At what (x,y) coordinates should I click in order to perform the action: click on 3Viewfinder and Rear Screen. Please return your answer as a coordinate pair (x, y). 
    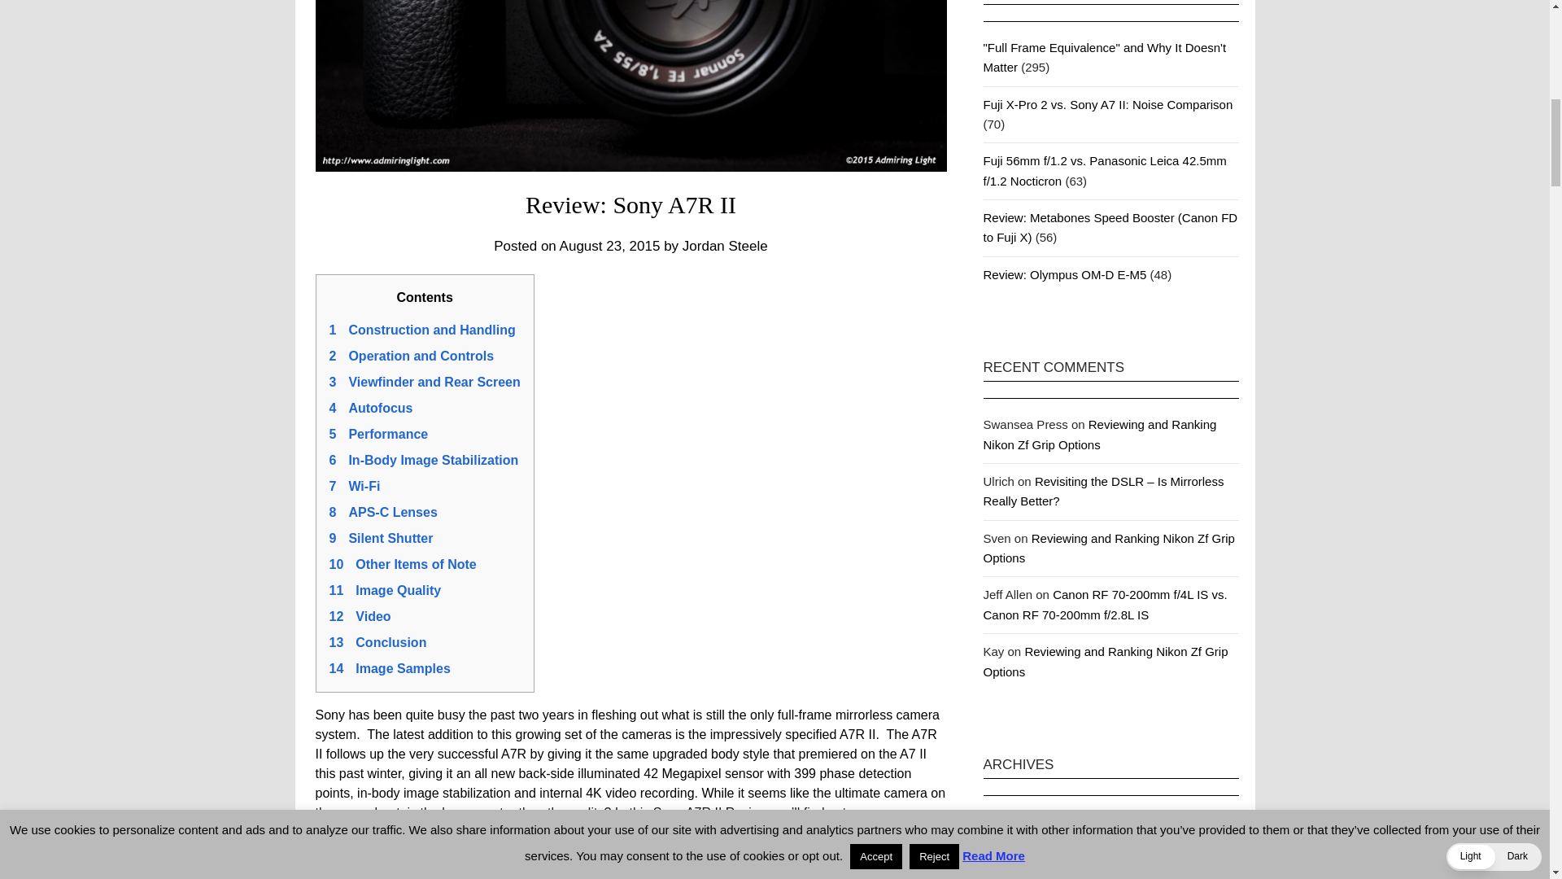
    Looking at the image, I should click on (424, 383).